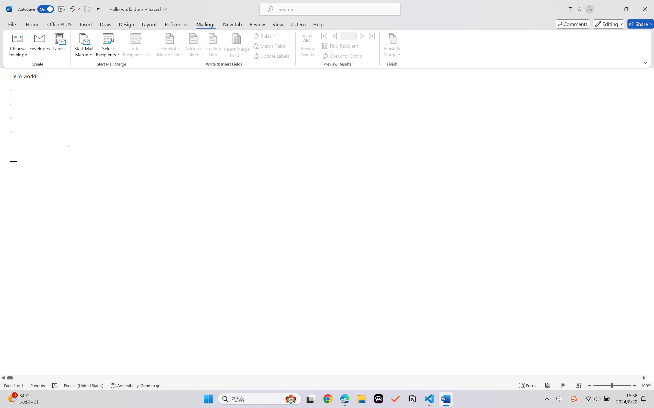 The height and width of the screenshot is (408, 654). I want to click on Last, so click(372, 36).